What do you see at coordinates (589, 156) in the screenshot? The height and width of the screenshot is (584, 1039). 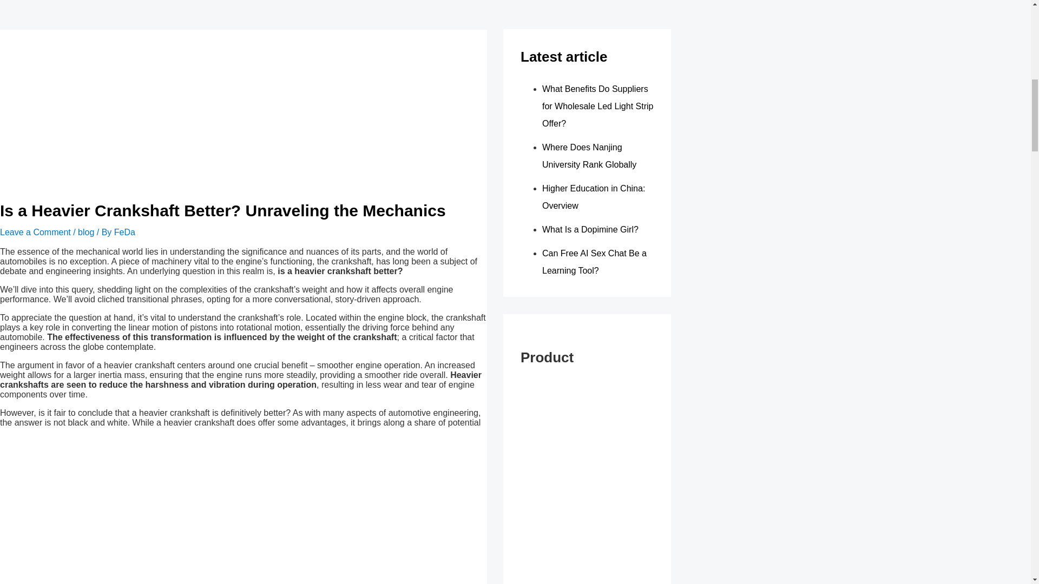 I see `Where Does Nanjing University Rank Globally` at bounding box center [589, 156].